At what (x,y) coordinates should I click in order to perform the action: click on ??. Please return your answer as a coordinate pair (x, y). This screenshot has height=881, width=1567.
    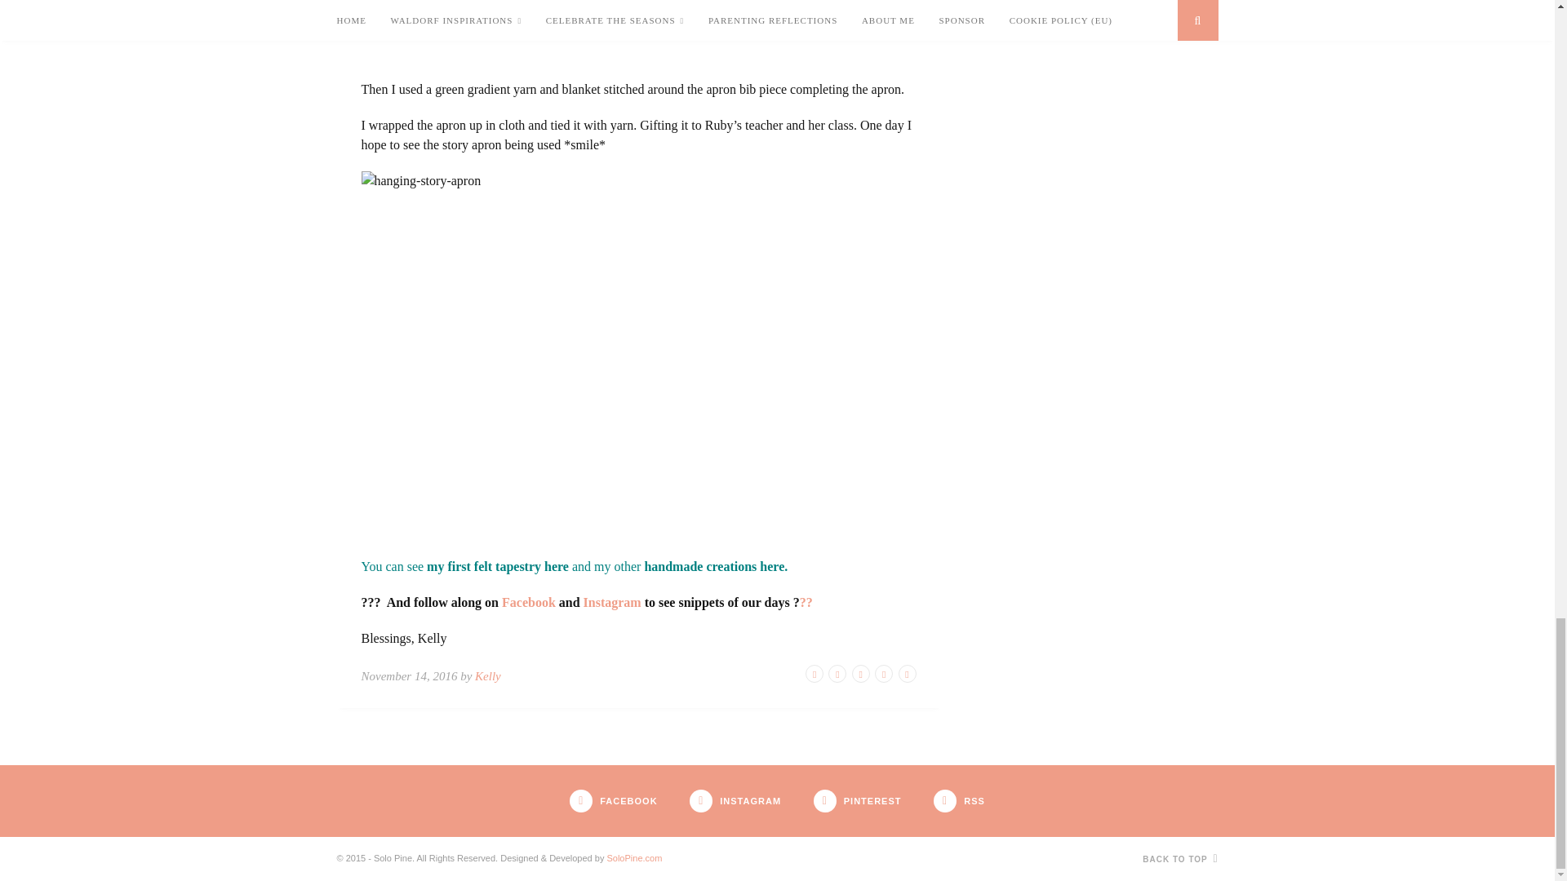
    Looking at the image, I should click on (806, 602).